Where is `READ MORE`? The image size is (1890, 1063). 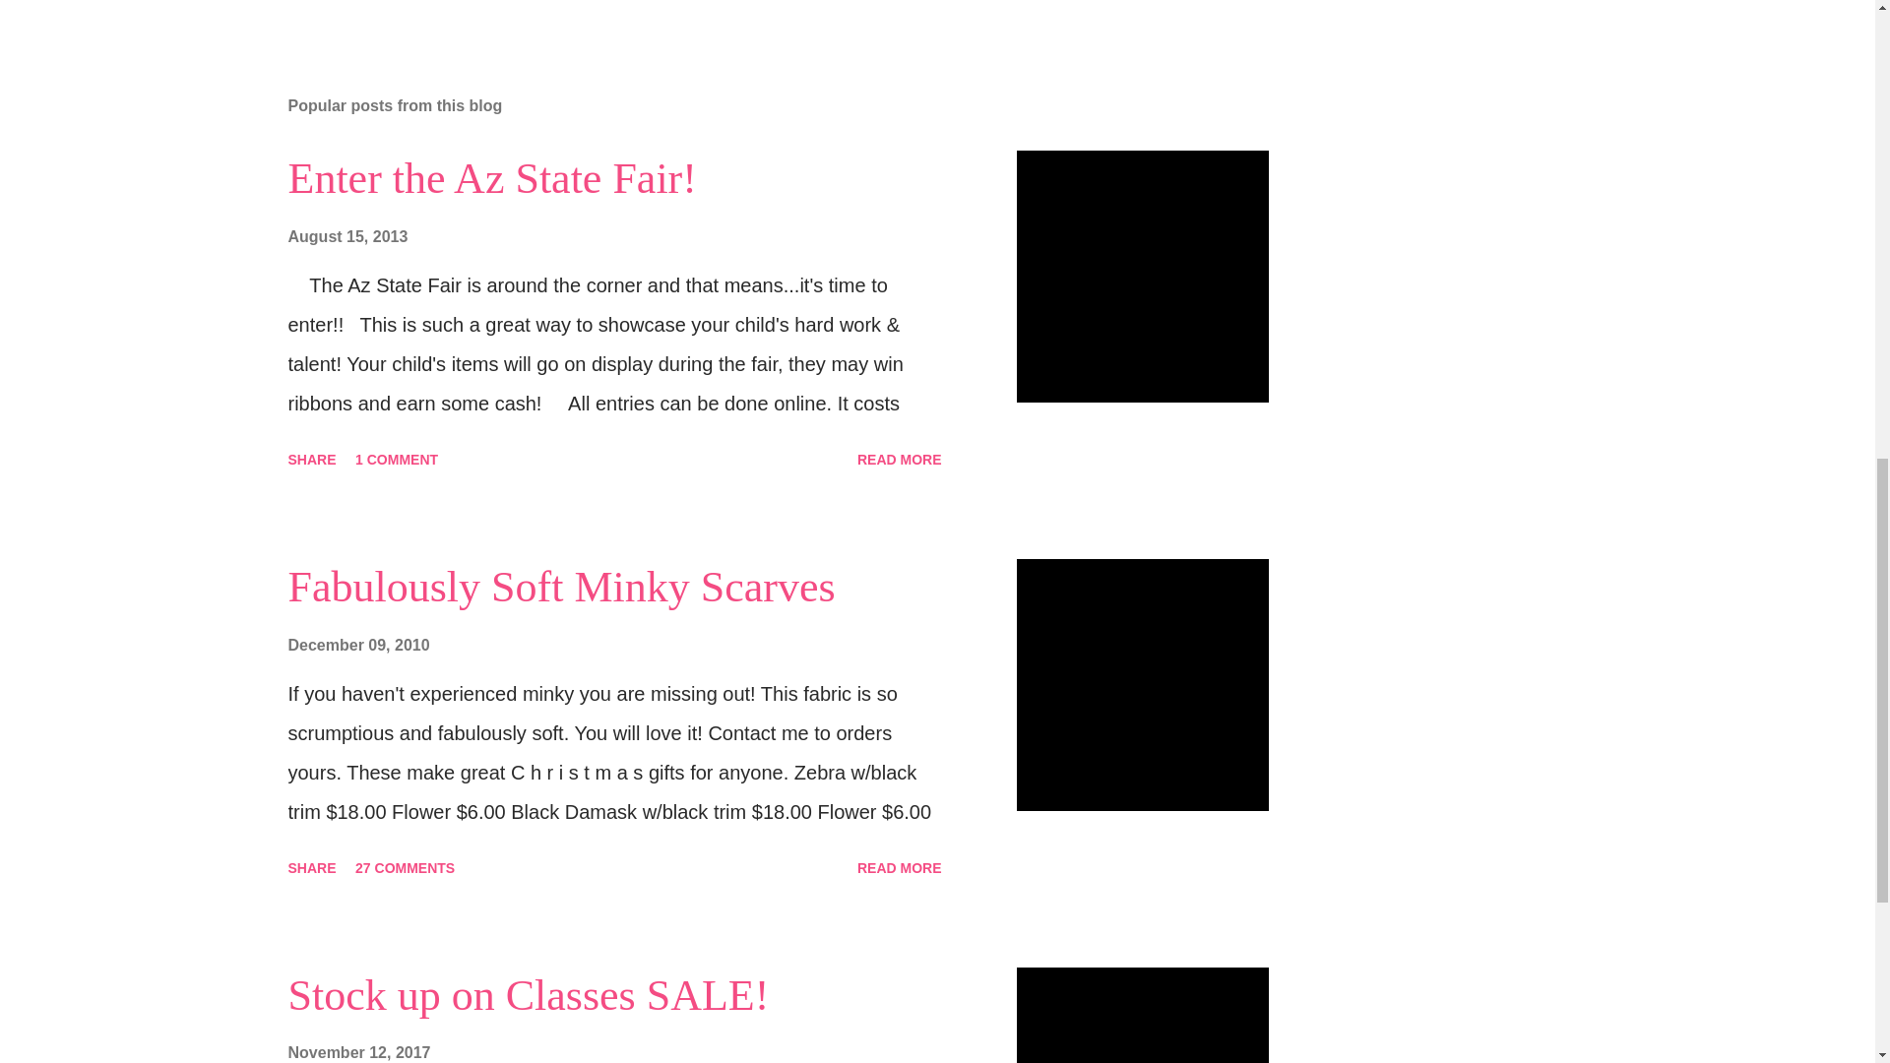 READ MORE is located at coordinates (900, 868).